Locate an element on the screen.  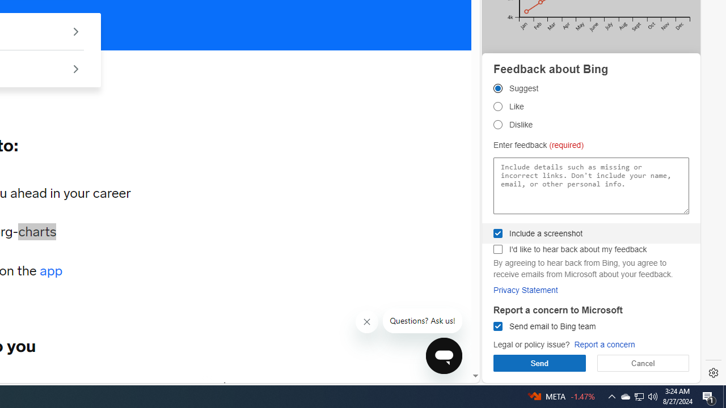
Class: sc-1uf0igr-1 fjHZYk is located at coordinates (366, 322).